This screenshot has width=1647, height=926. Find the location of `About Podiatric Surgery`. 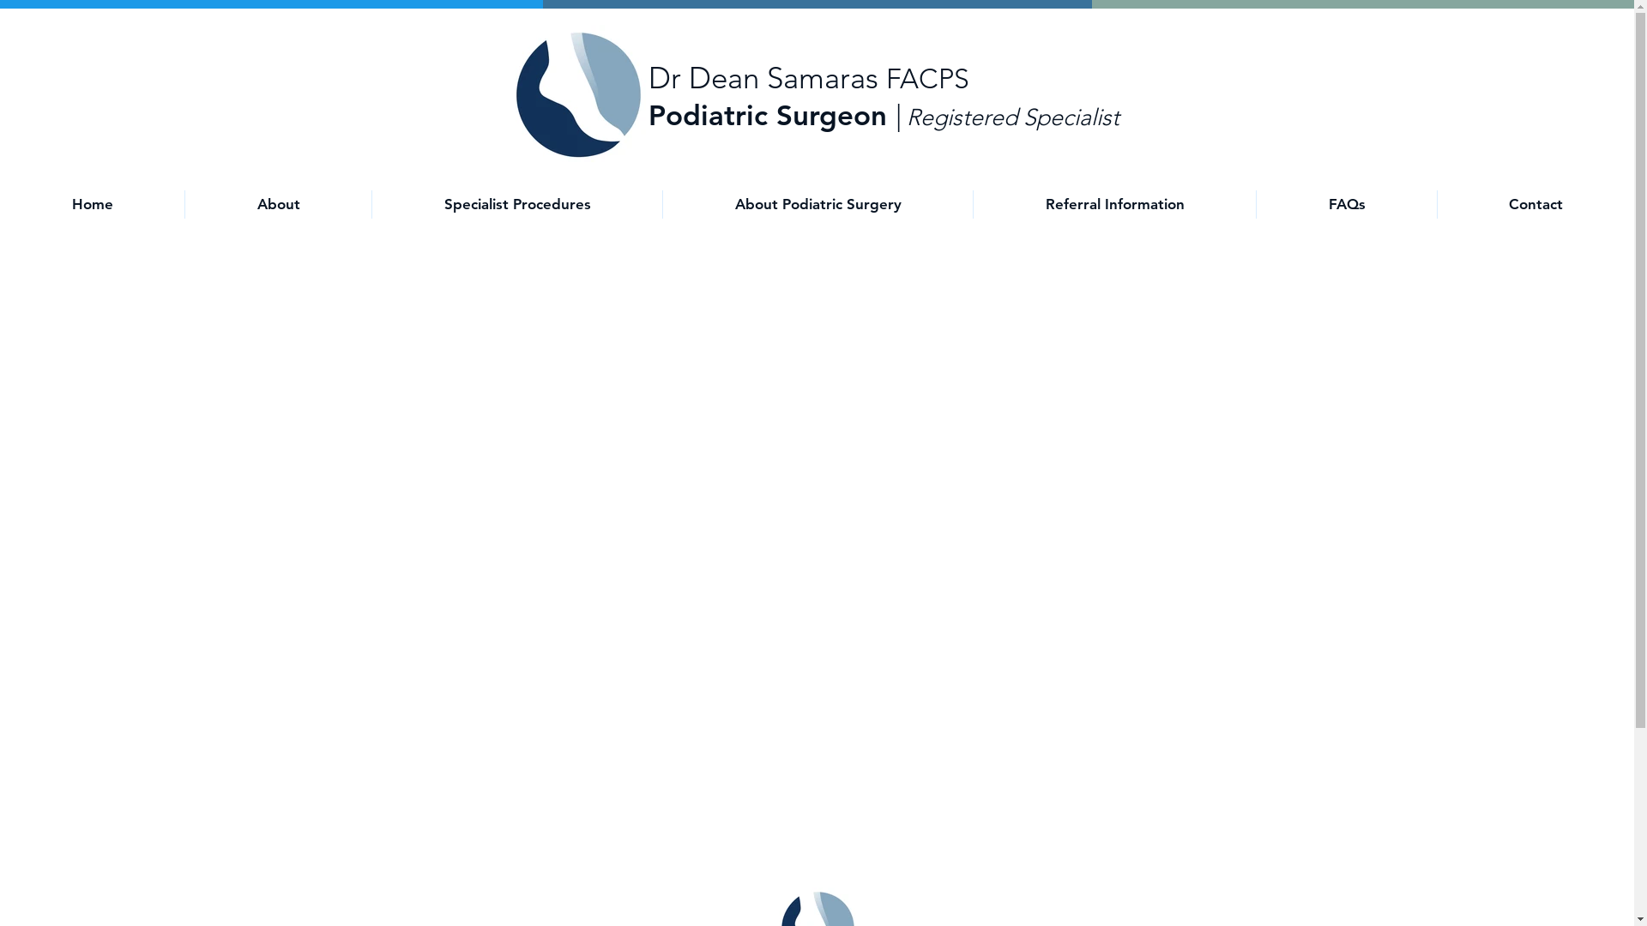

About Podiatric Surgery is located at coordinates (818, 204).